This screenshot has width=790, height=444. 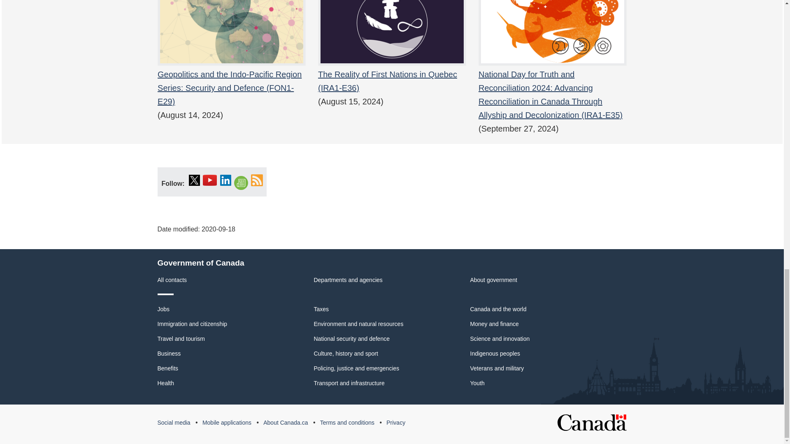 I want to click on RSS, so click(x=257, y=180).